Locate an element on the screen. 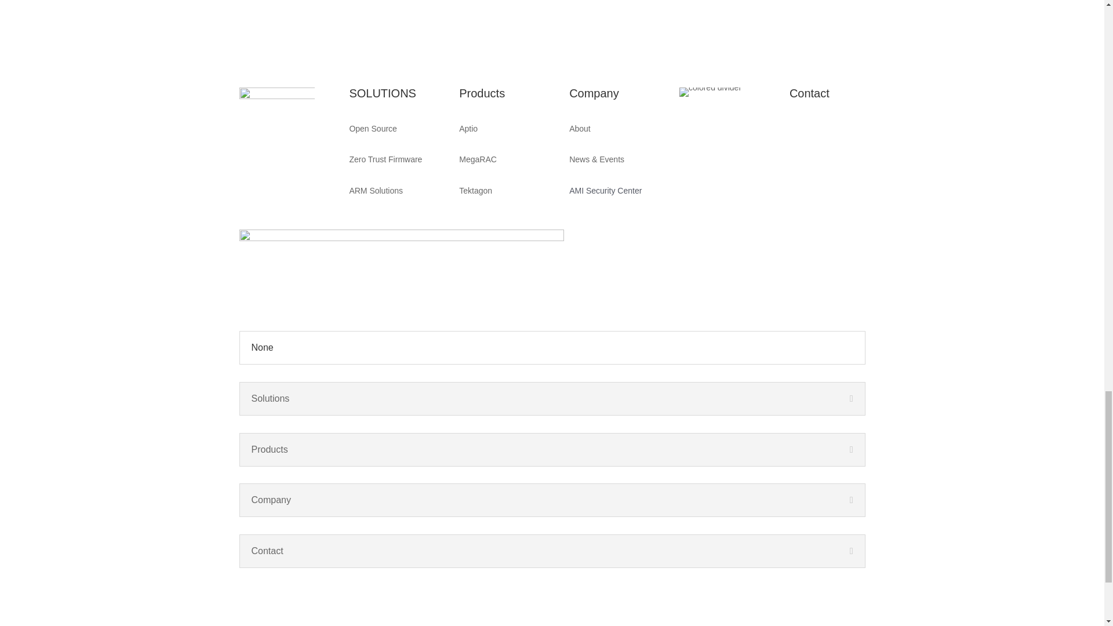 This screenshot has width=1113, height=626. Follow on Youtube is located at coordinates (822, 131).